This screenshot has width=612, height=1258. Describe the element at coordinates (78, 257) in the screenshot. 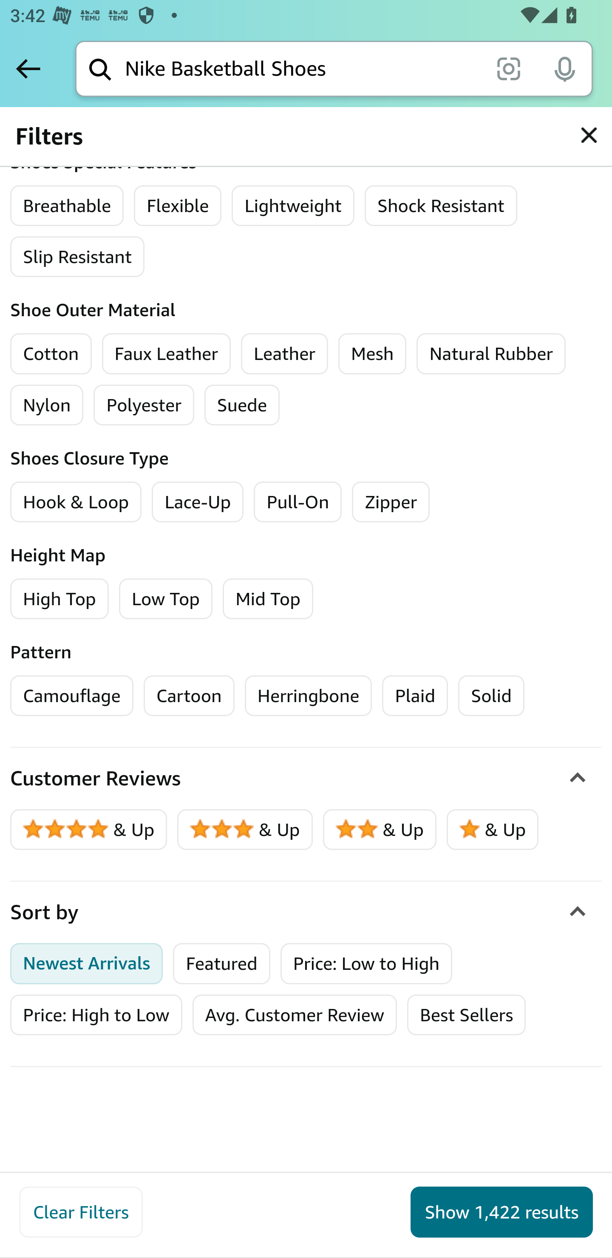

I see `Slip Resistant` at that location.